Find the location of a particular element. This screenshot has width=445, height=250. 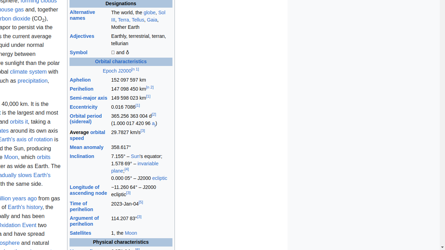

Satellites is located at coordinates (81, 233).